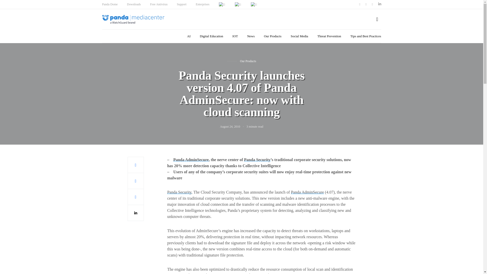  What do you see at coordinates (191, 160) in the screenshot?
I see `Panda AdminSecure` at bounding box center [191, 160].